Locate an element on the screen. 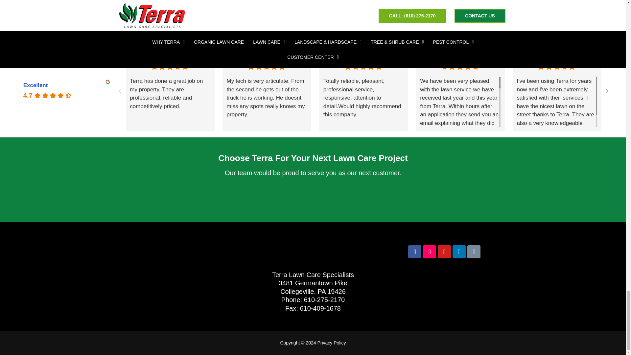 This screenshot has height=355, width=631. Thomas DePaul is located at coordinates (181, 59).